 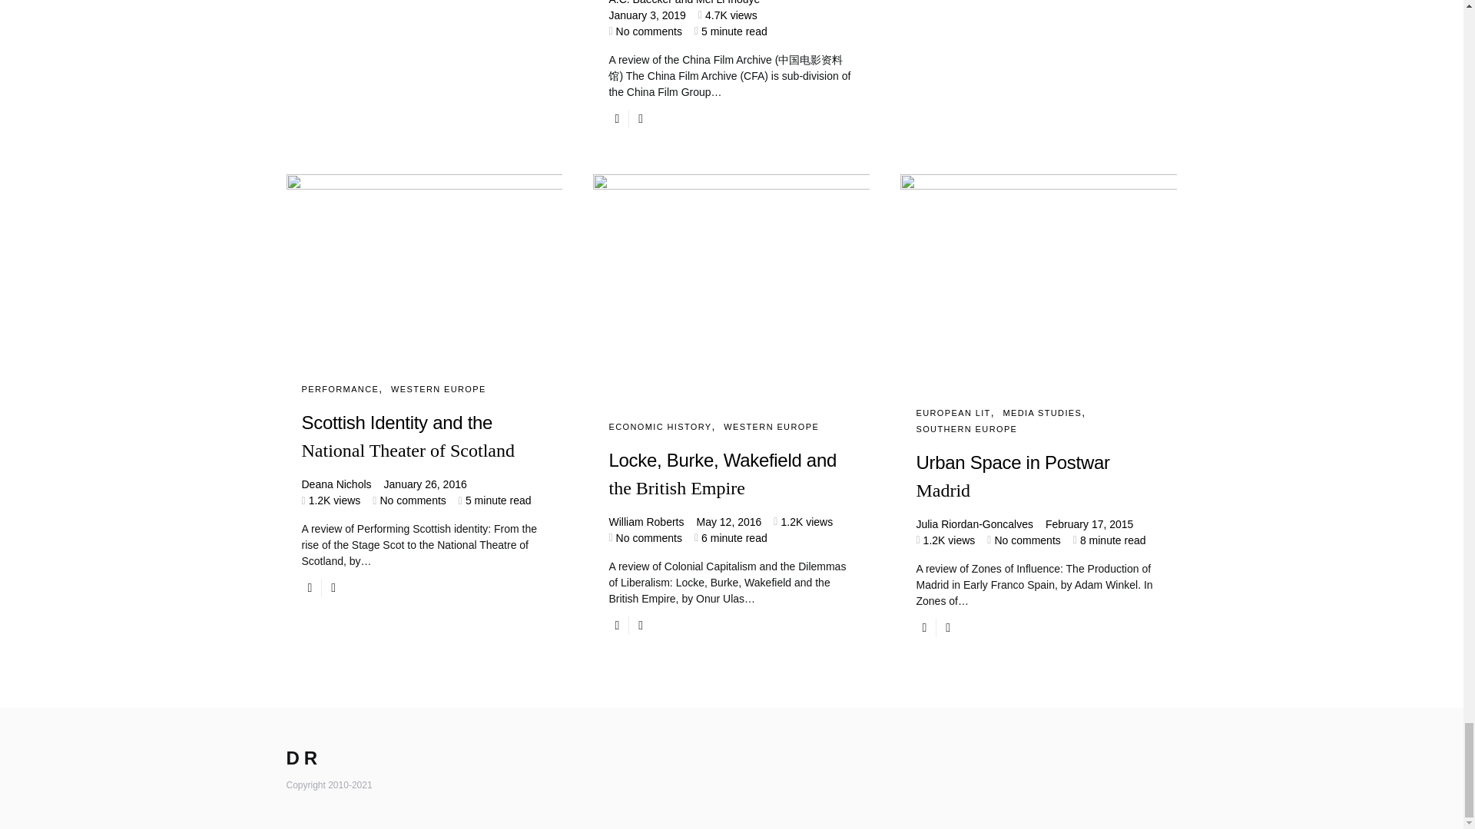 What do you see at coordinates (684, 3) in the screenshot?
I see `View all posts by A.C. Baecker and Mei Li Inouye` at bounding box center [684, 3].